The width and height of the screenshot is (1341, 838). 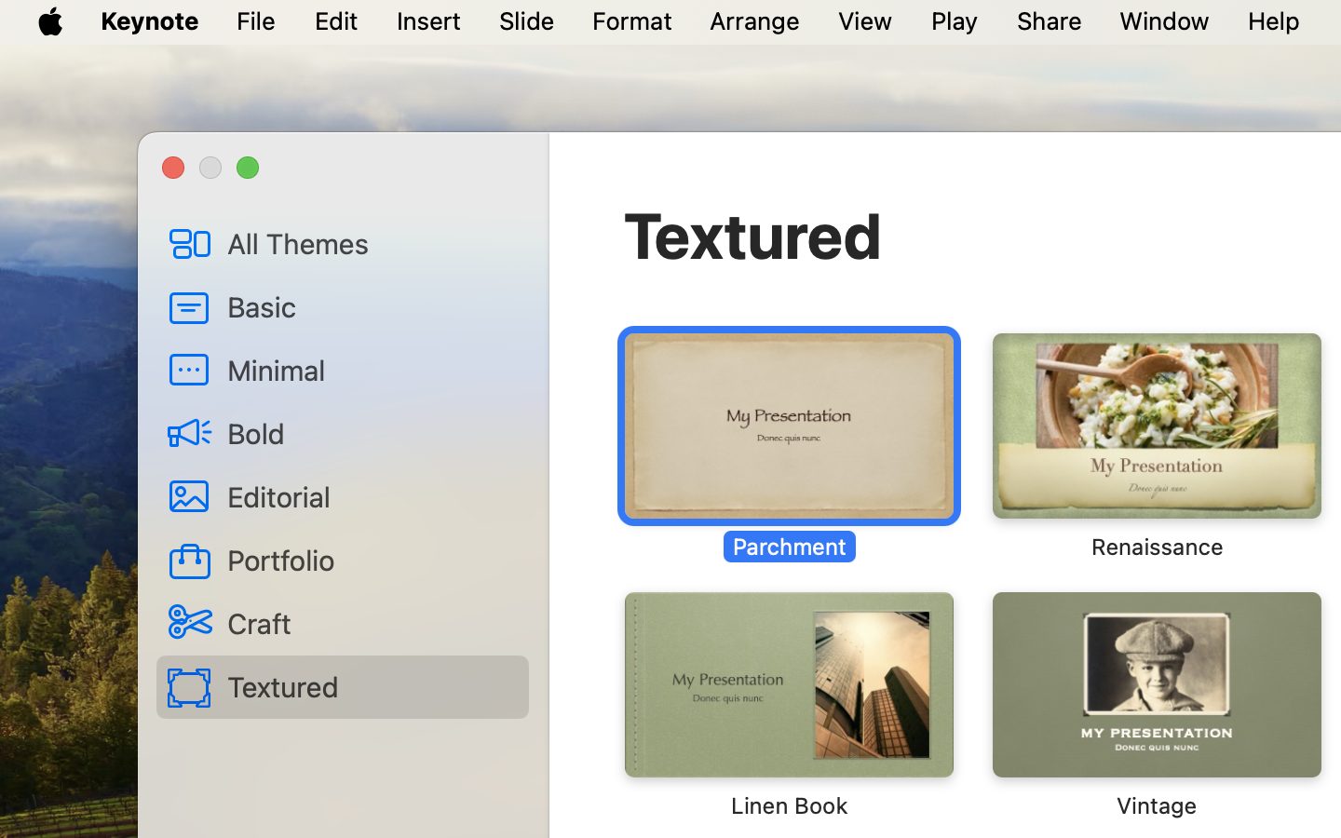 What do you see at coordinates (371, 496) in the screenshot?
I see `Editorial` at bounding box center [371, 496].